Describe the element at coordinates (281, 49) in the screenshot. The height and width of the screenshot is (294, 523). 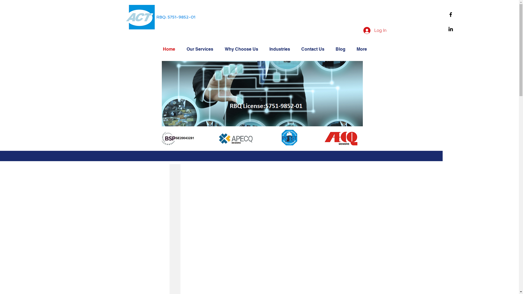
I see `Industries` at that location.